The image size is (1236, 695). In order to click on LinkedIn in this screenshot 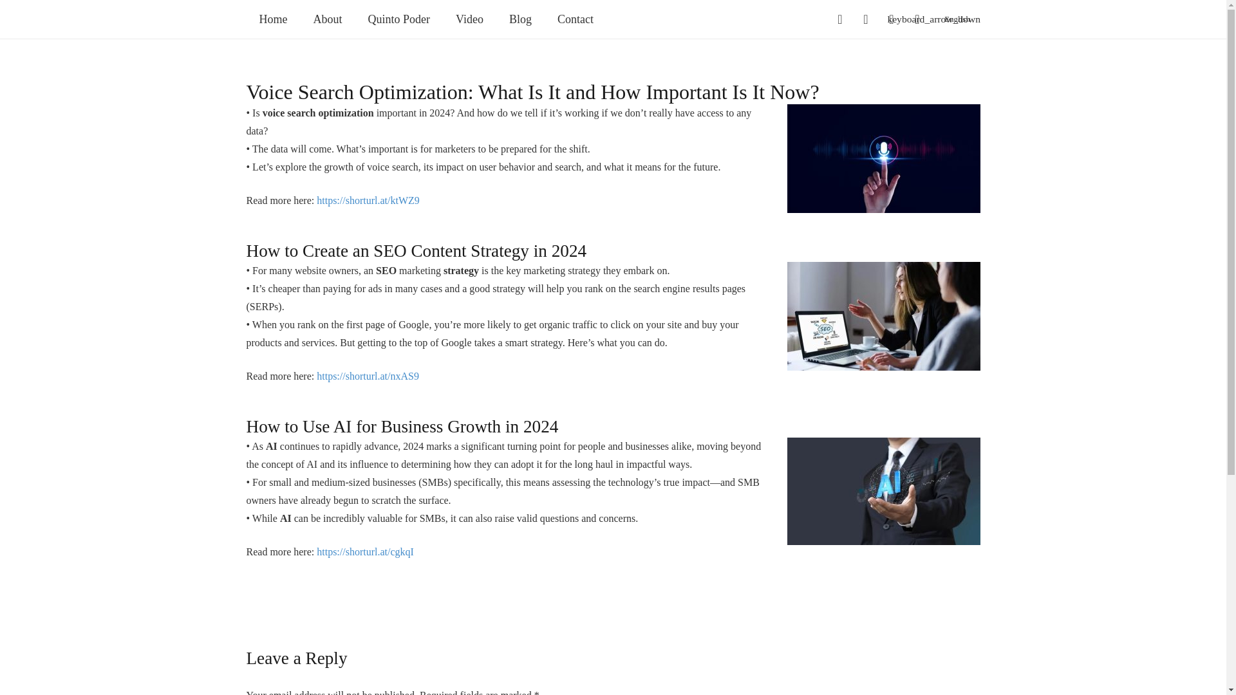, I will do `click(892, 19)`.